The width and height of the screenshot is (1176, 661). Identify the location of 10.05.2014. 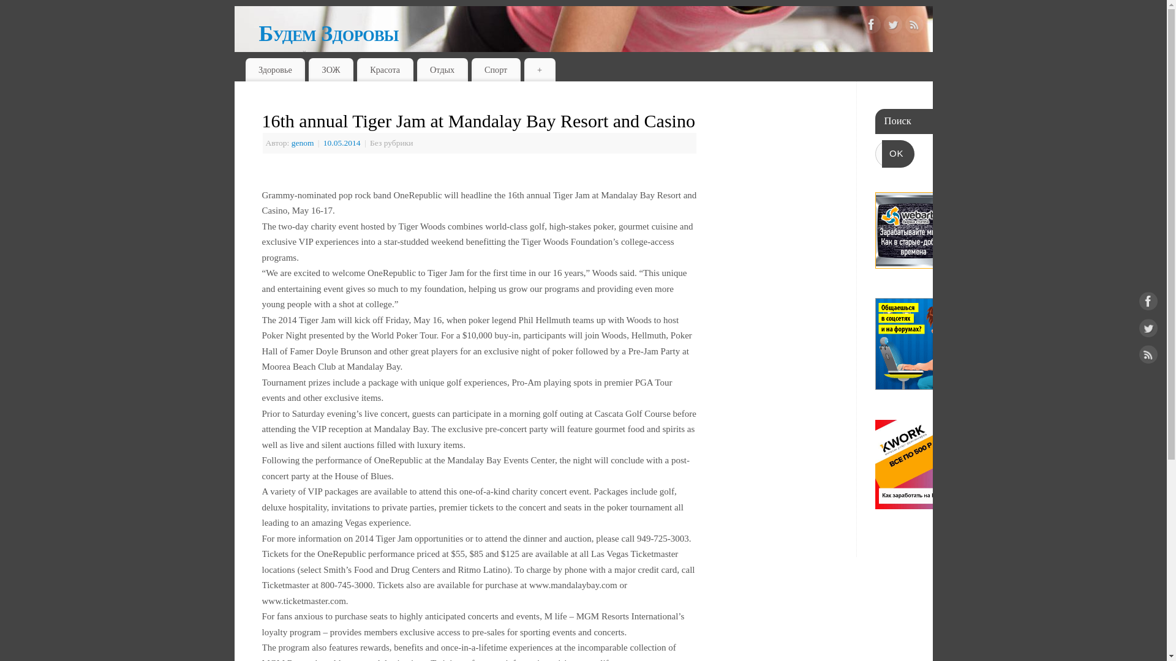
(343, 142).